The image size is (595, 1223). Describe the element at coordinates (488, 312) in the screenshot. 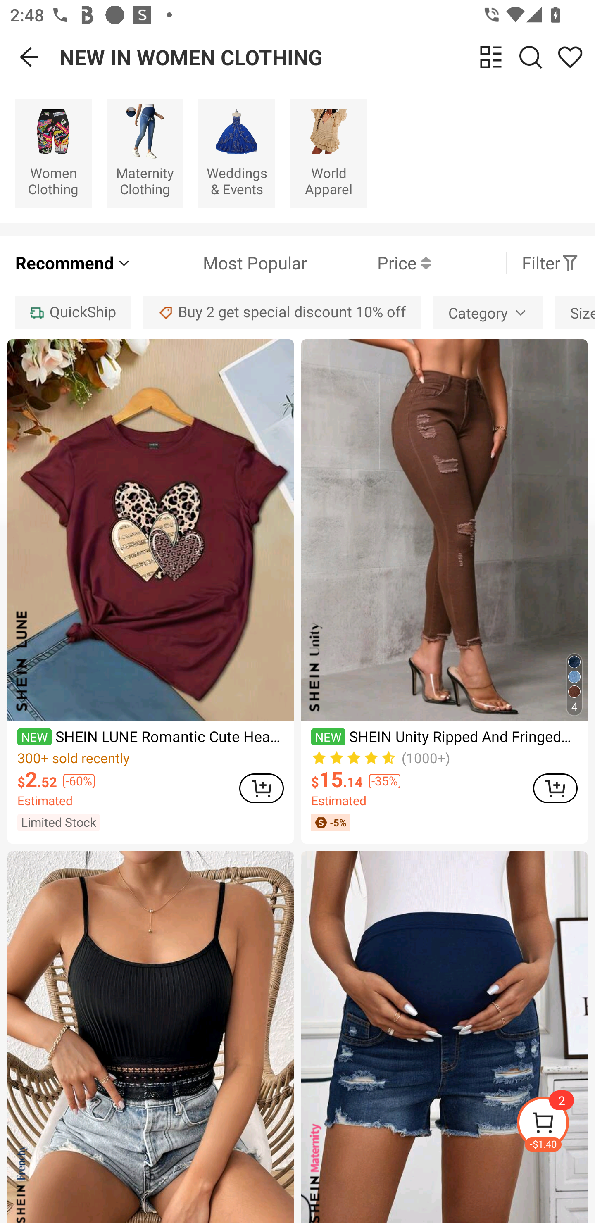

I see `Category` at that location.